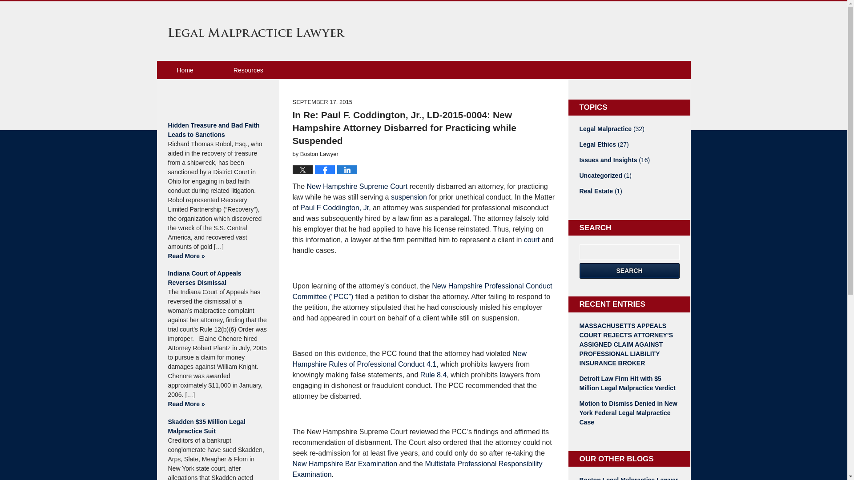 This screenshot has width=854, height=480. What do you see at coordinates (184, 70) in the screenshot?
I see `Home` at bounding box center [184, 70].